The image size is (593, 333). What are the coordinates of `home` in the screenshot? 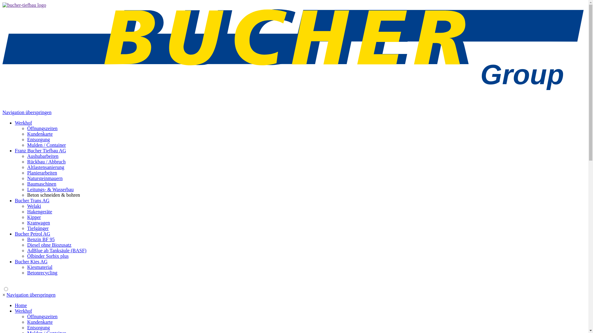 It's located at (24, 5).